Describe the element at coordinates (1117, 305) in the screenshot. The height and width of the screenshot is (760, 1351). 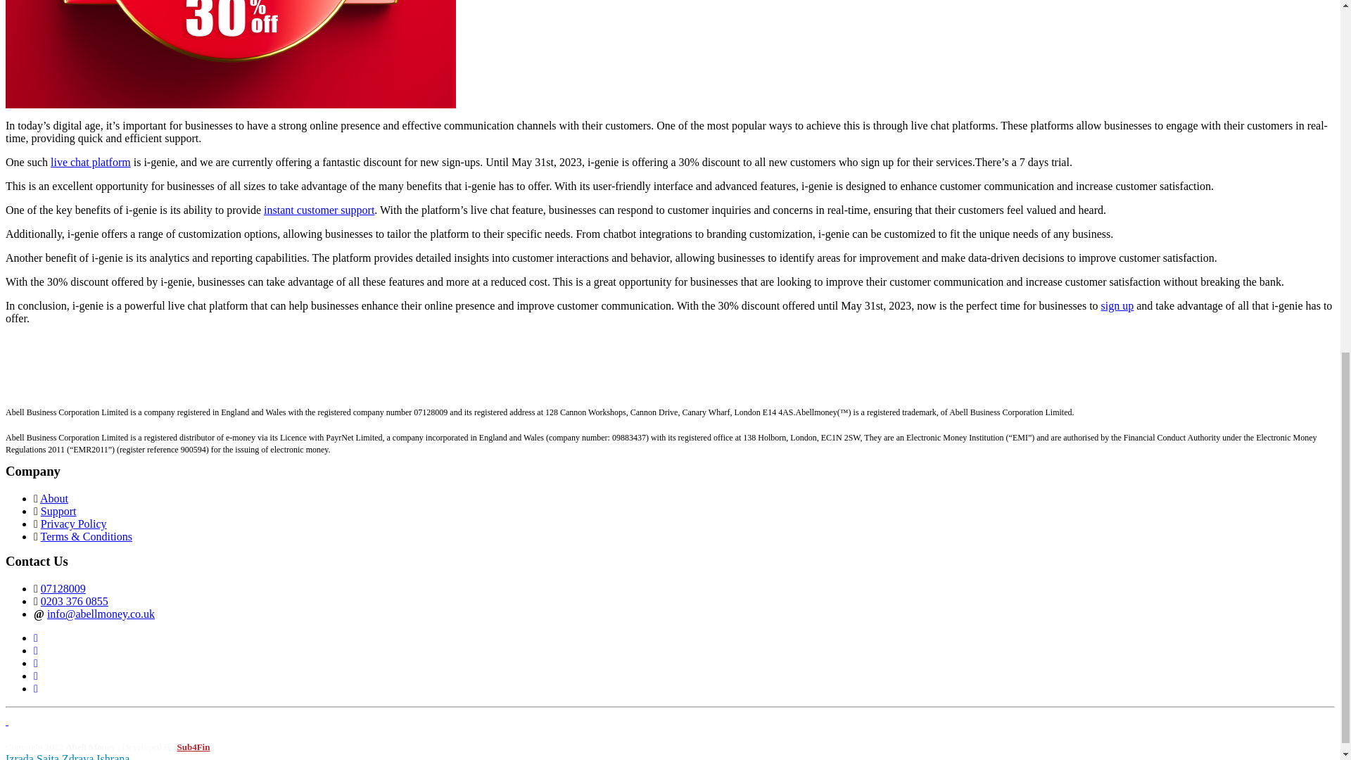
I see `sign up` at that location.